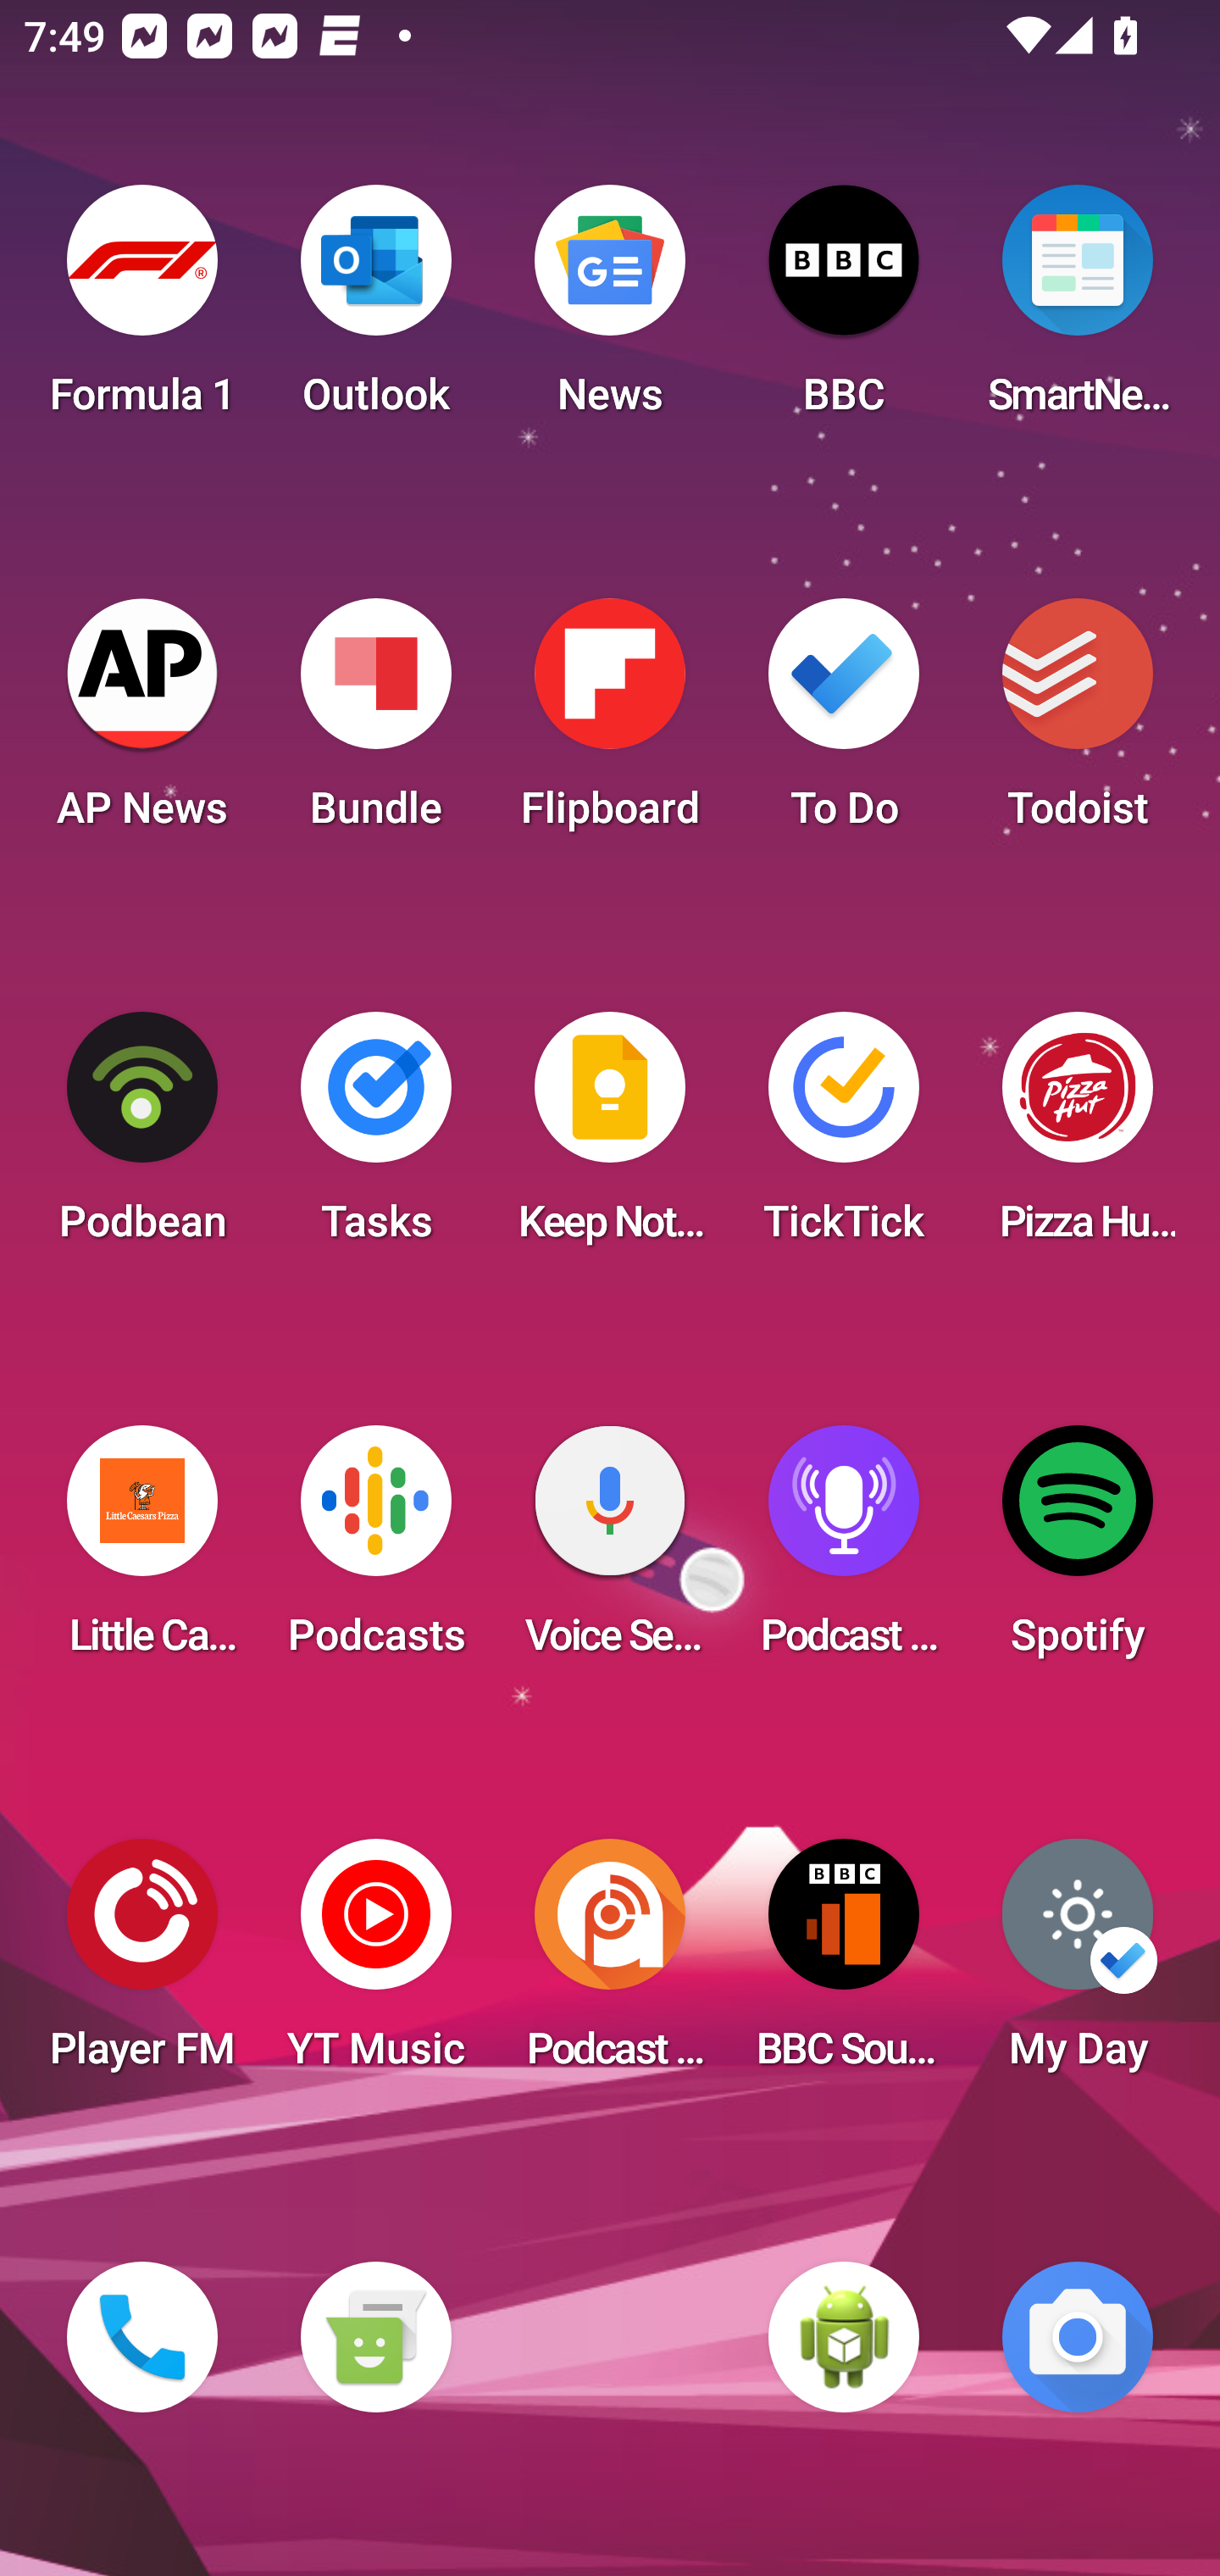 This screenshot has width=1220, height=2576. What do you see at coordinates (142, 310) in the screenshot?
I see `Formula 1` at bounding box center [142, 310].